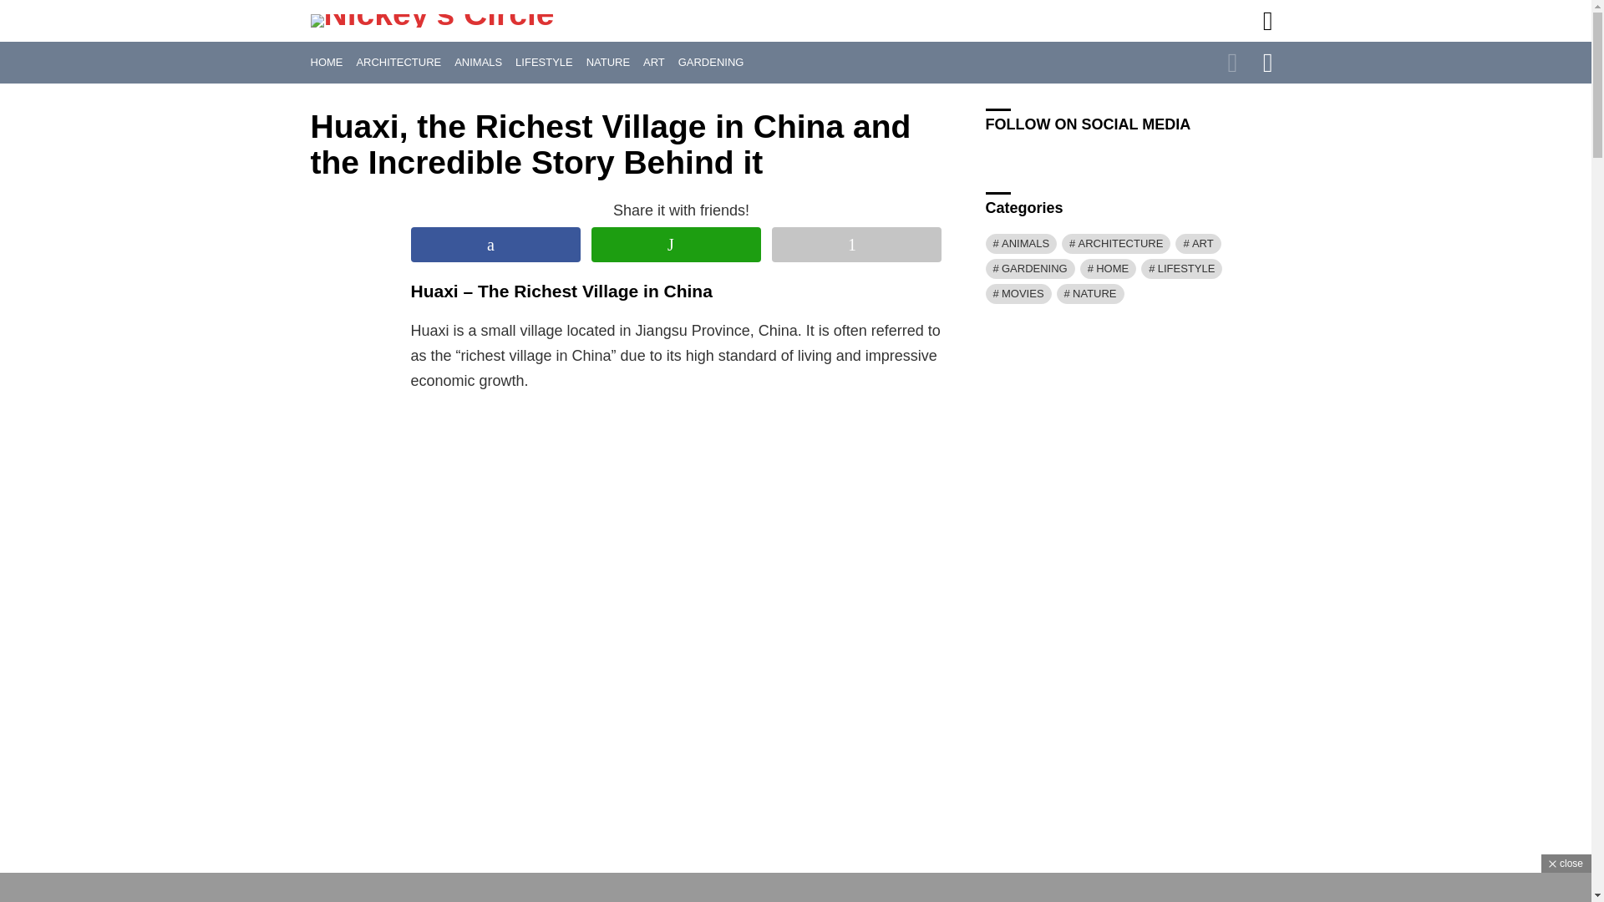 Image resolution: width=1604 pixels, height=902 pixels. I want to click on Share on WhatsApp, so click(676, 245).